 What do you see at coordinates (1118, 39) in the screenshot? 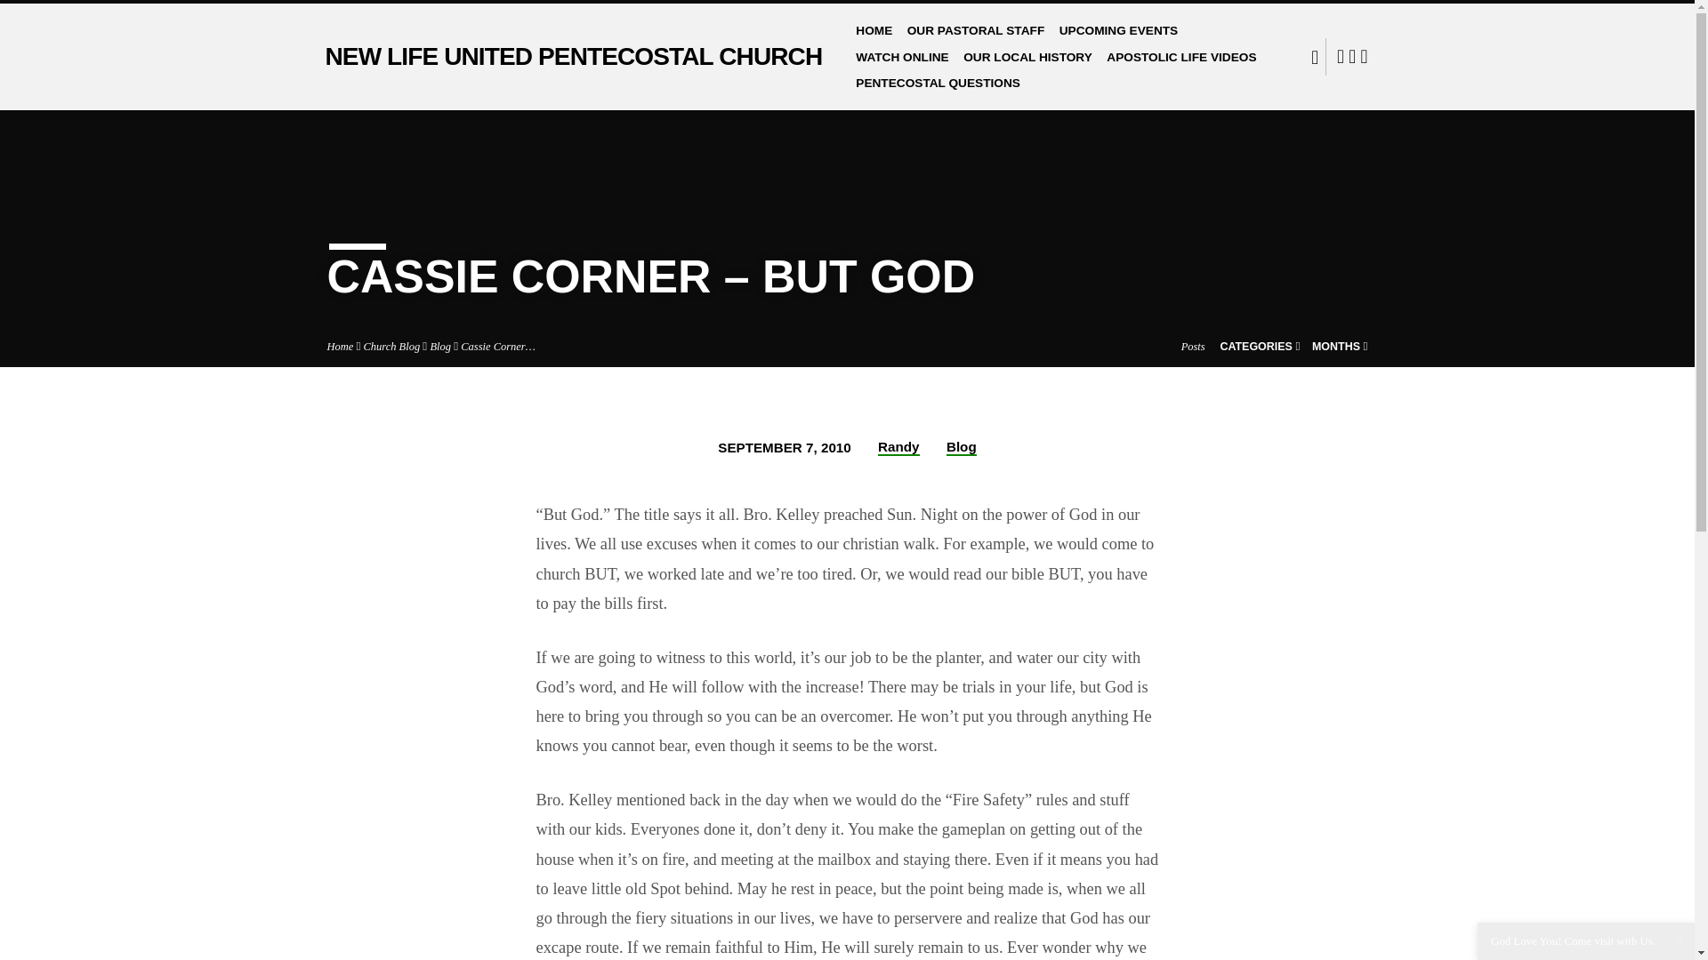
I see `UPCOMING EVENTS` at bounding box center [1118, 39].